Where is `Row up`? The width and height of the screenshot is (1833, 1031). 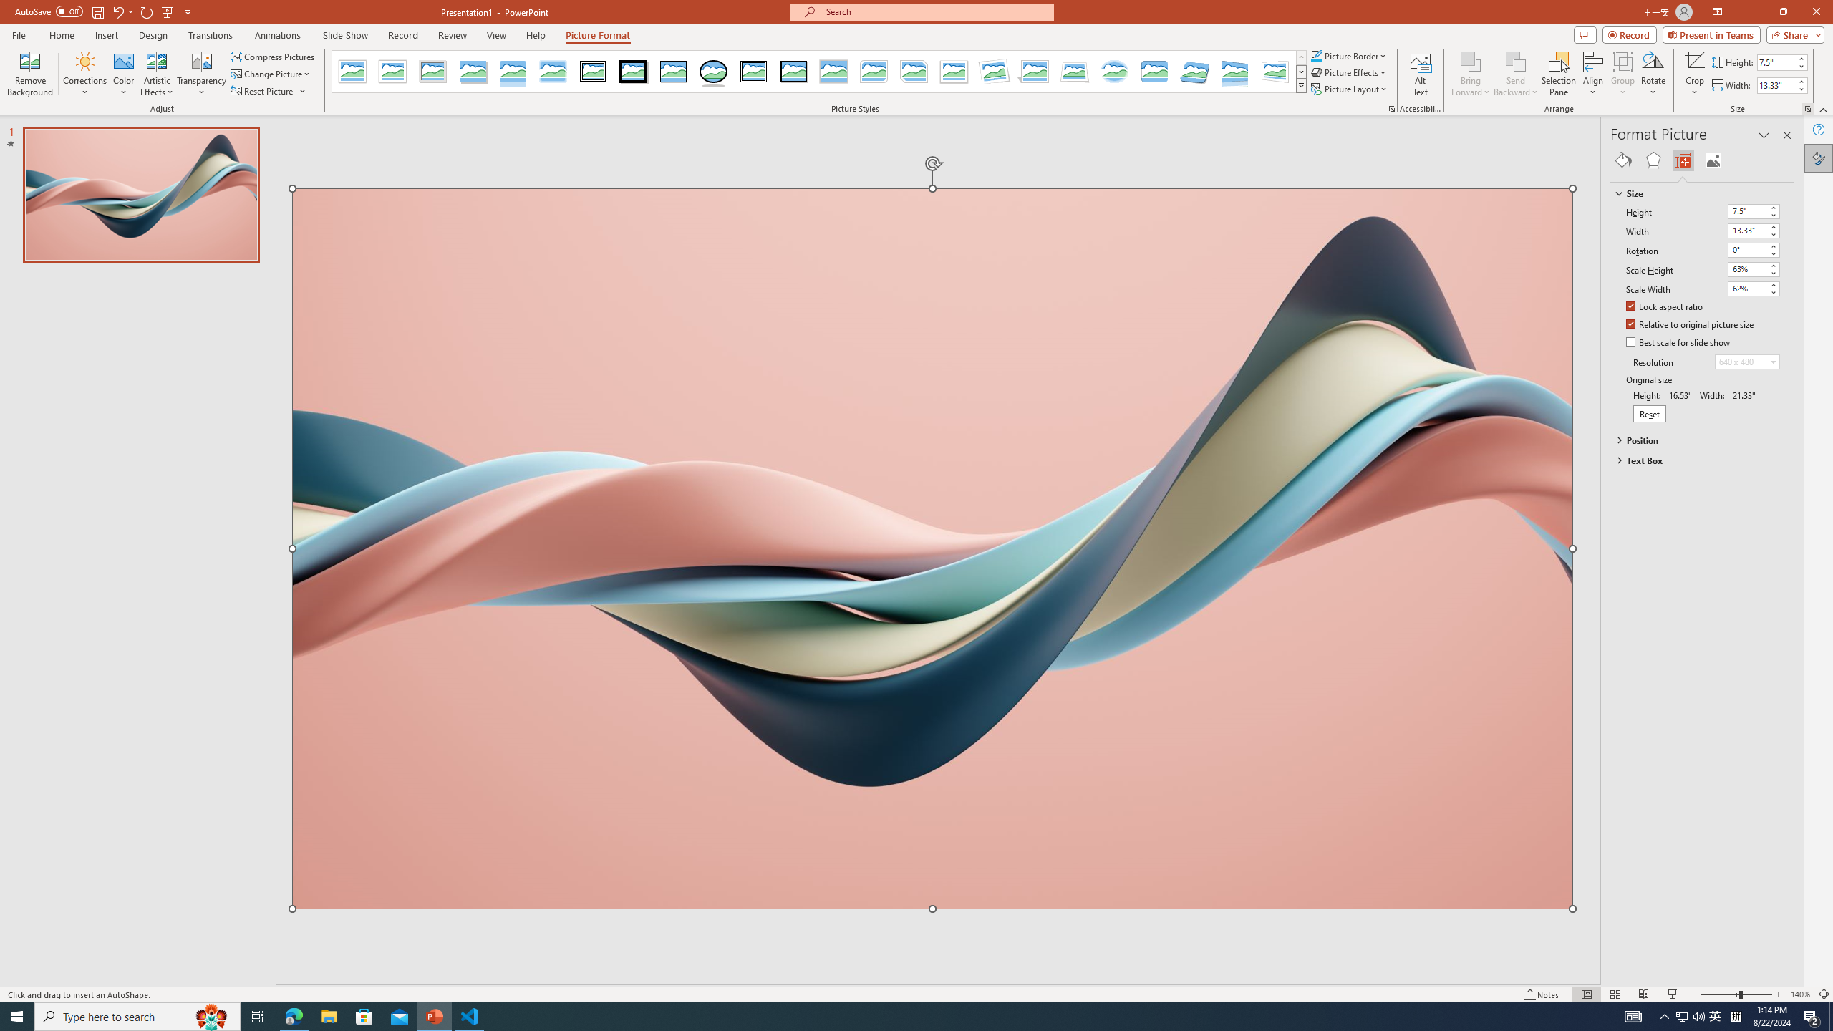
Row up is located at coordinates (1301, 57).